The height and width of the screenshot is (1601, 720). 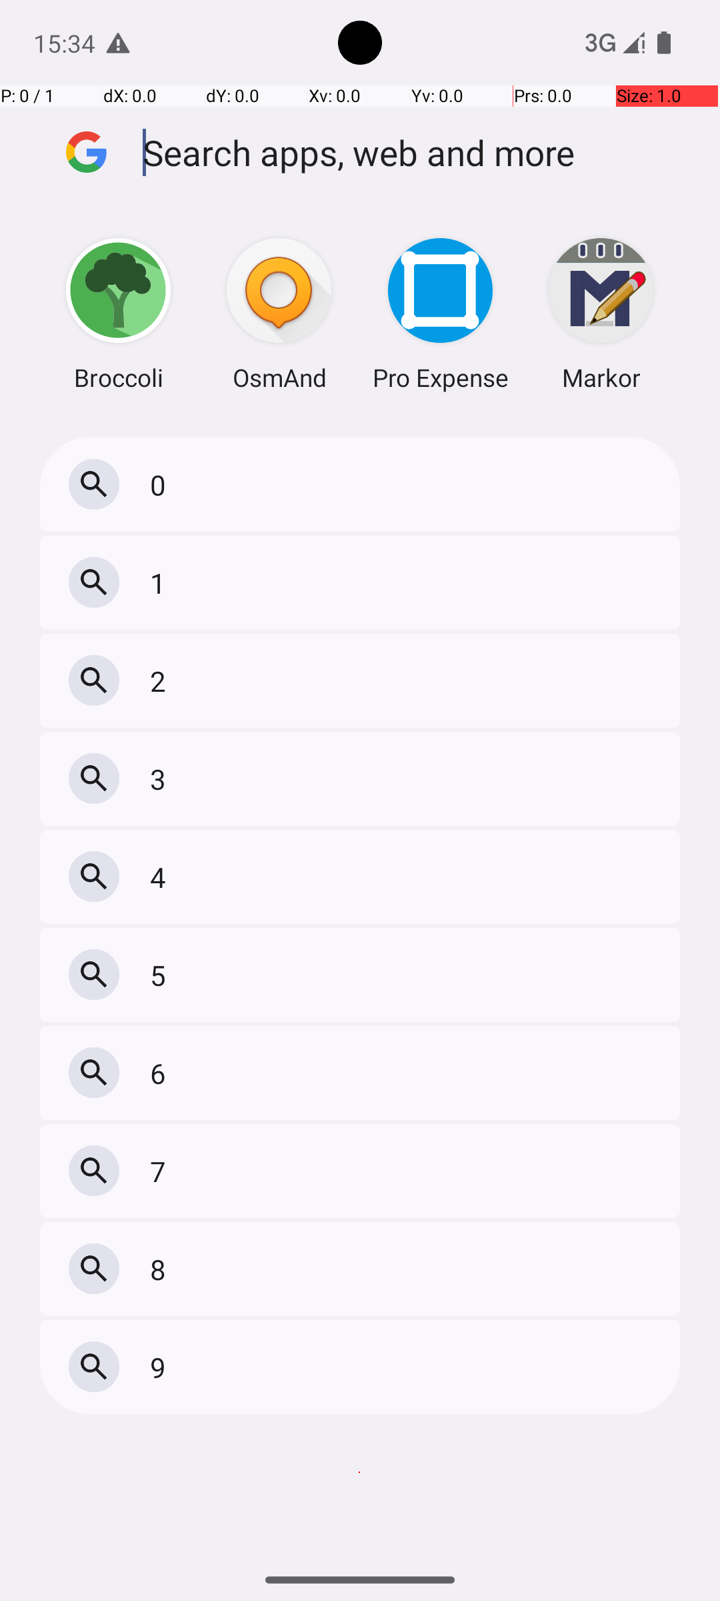 What do you see at coordinates (279, 314) in the screenshot?
I see `OsmAnd` at bounding box center [279, 314].